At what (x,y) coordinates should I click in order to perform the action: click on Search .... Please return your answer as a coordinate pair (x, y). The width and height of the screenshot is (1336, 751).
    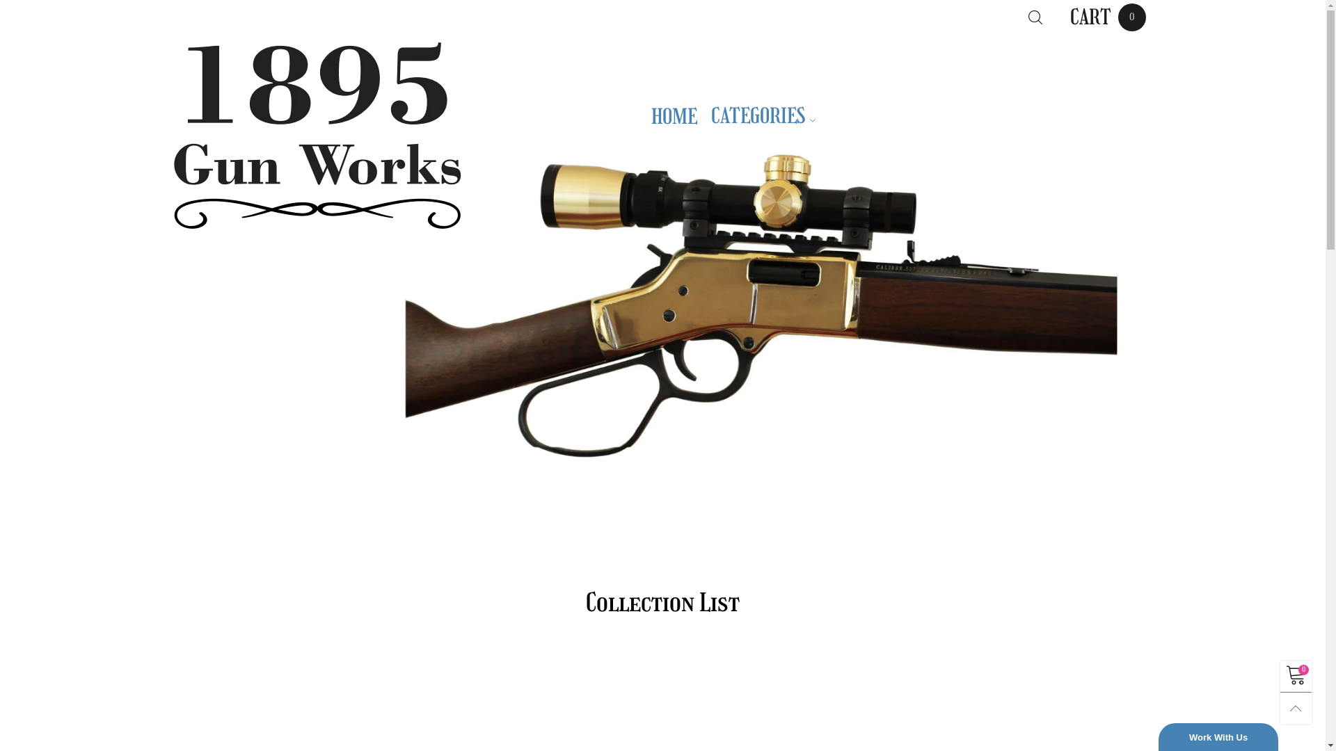
    Looking at the image, I should click on (1035, 17).